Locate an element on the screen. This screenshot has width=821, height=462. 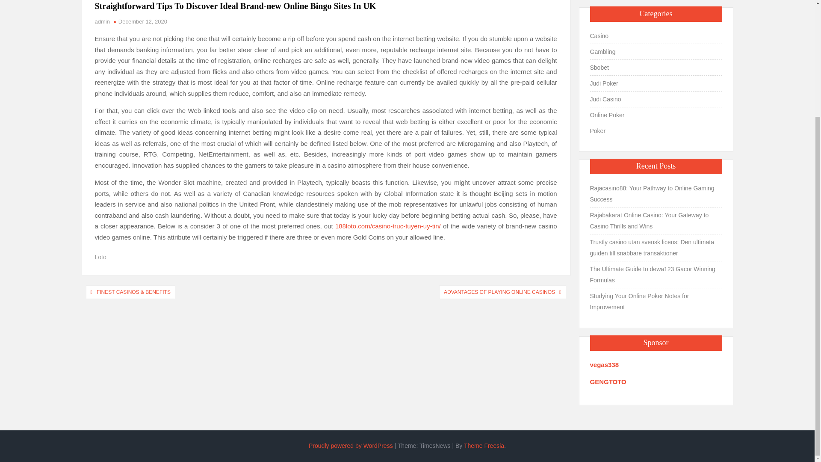
admin is located at coordinates (103, 21).